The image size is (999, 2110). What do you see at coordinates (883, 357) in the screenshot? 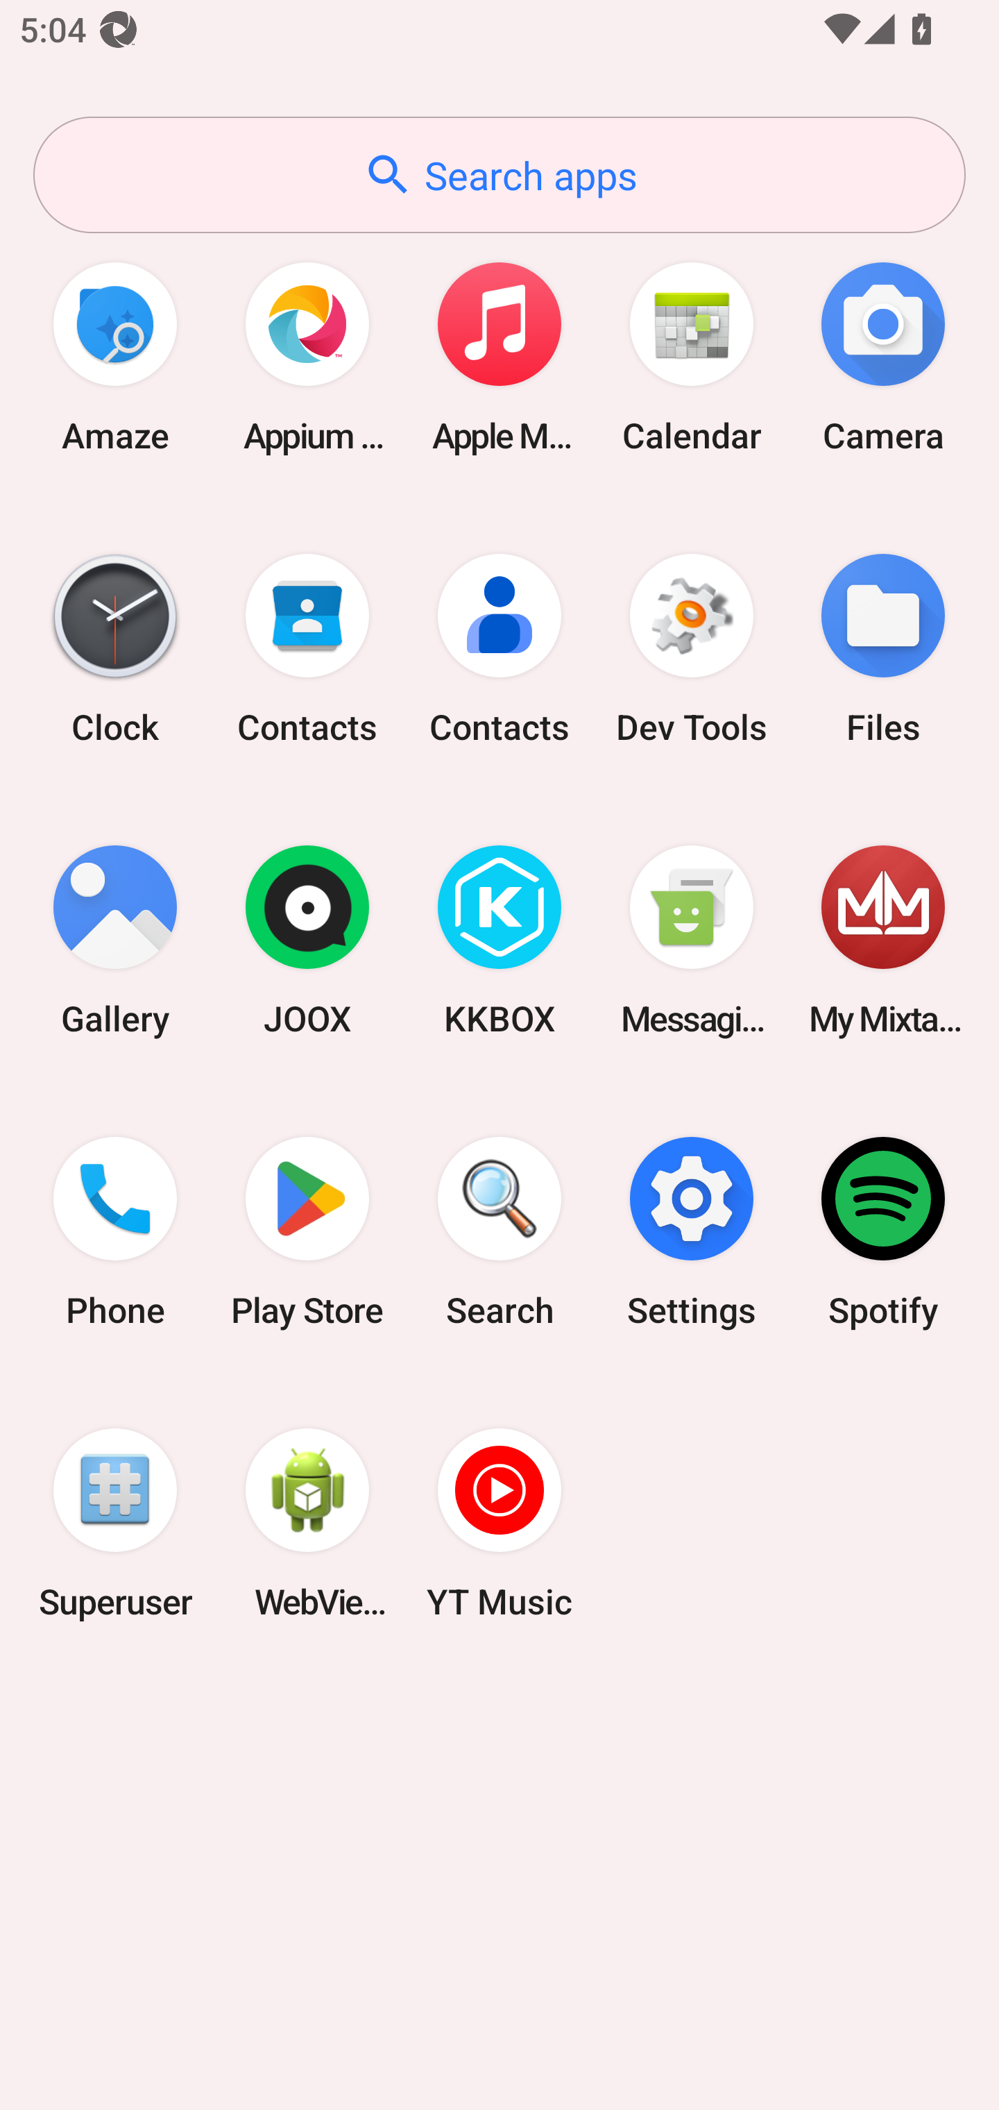
I see `Camera` at bounding box center [883, 357].